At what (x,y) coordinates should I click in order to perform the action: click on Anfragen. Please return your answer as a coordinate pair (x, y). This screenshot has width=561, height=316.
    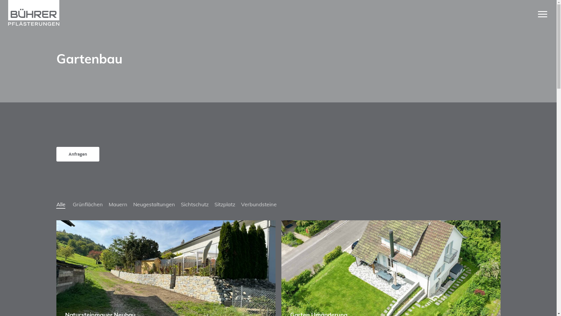
    Looking at the image, I should click on (78, 154).